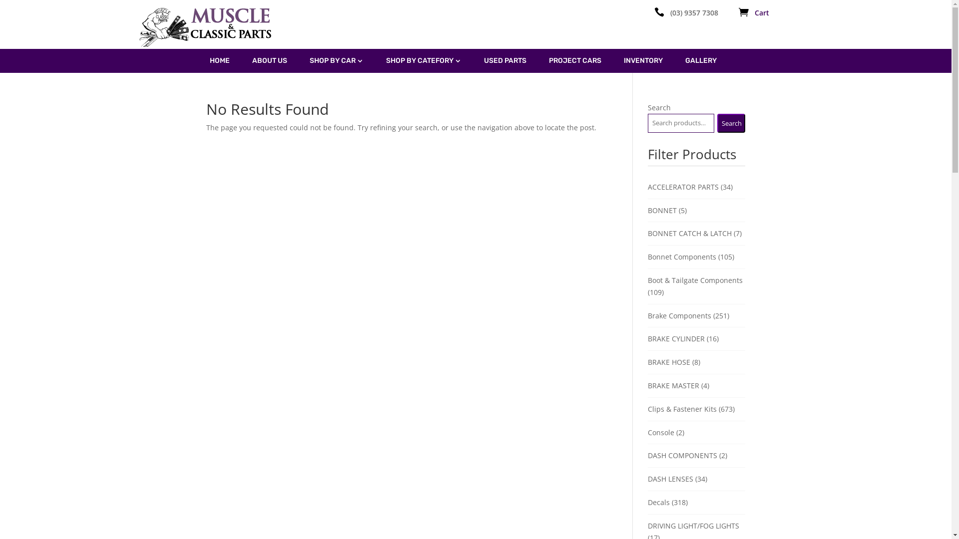 This screenshot has height=539, width=959. What do you see at coordinates (661, 432) in the screenshot?
I see `Console` at bounding box center [661, 432].